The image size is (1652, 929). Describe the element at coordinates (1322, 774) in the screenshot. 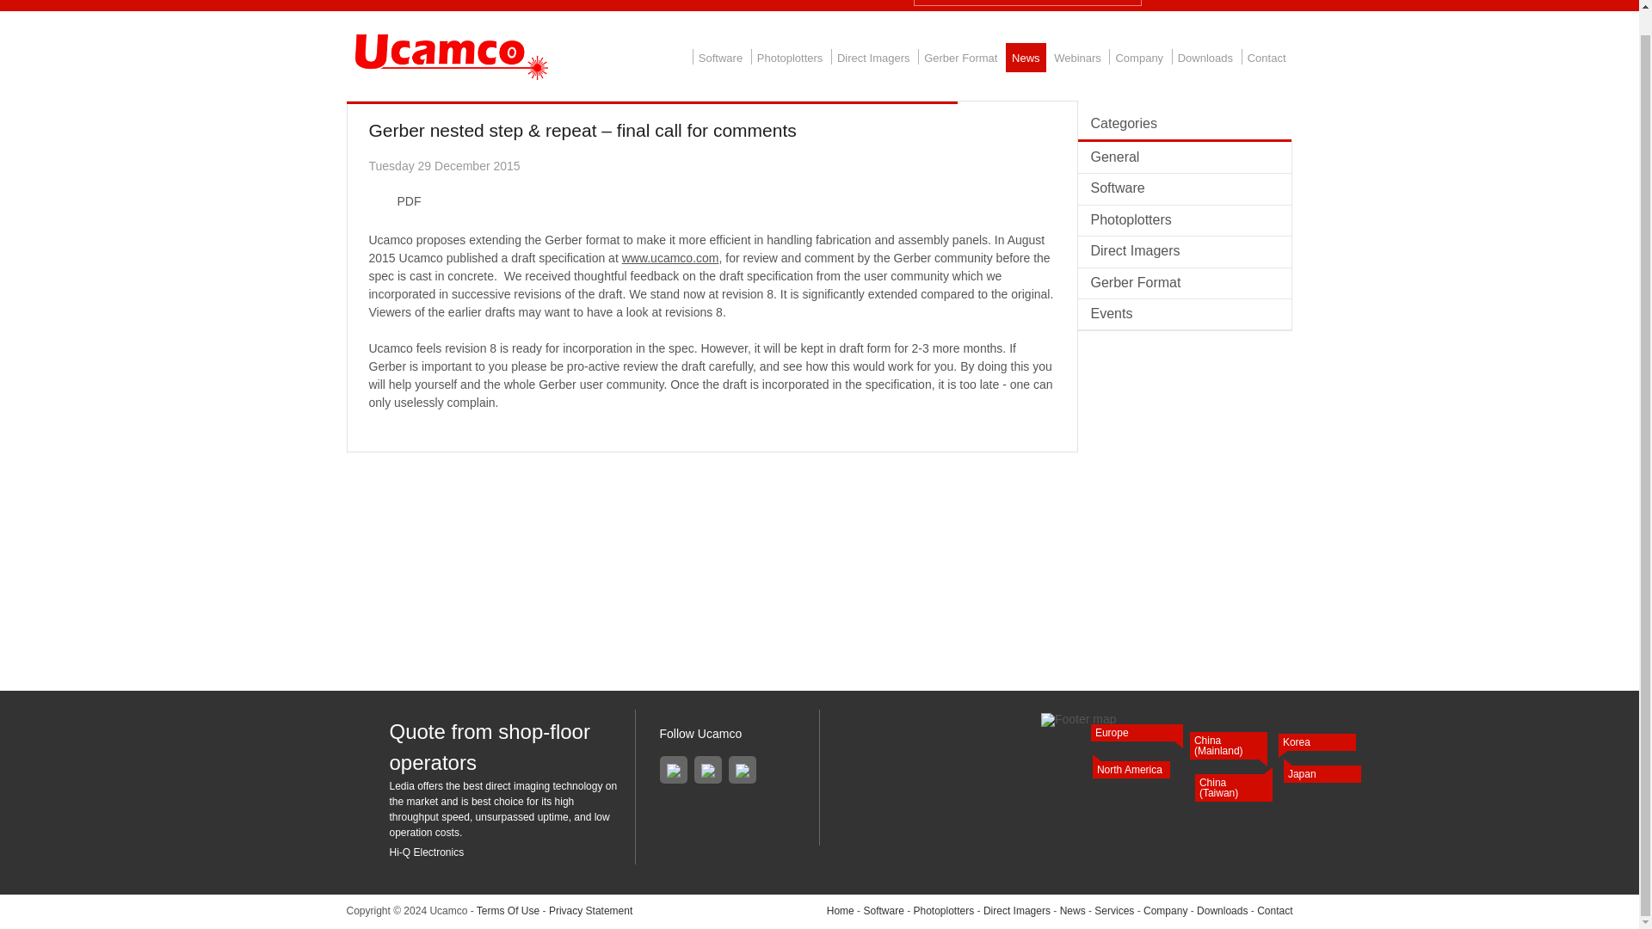

I see `Japan` at that location.